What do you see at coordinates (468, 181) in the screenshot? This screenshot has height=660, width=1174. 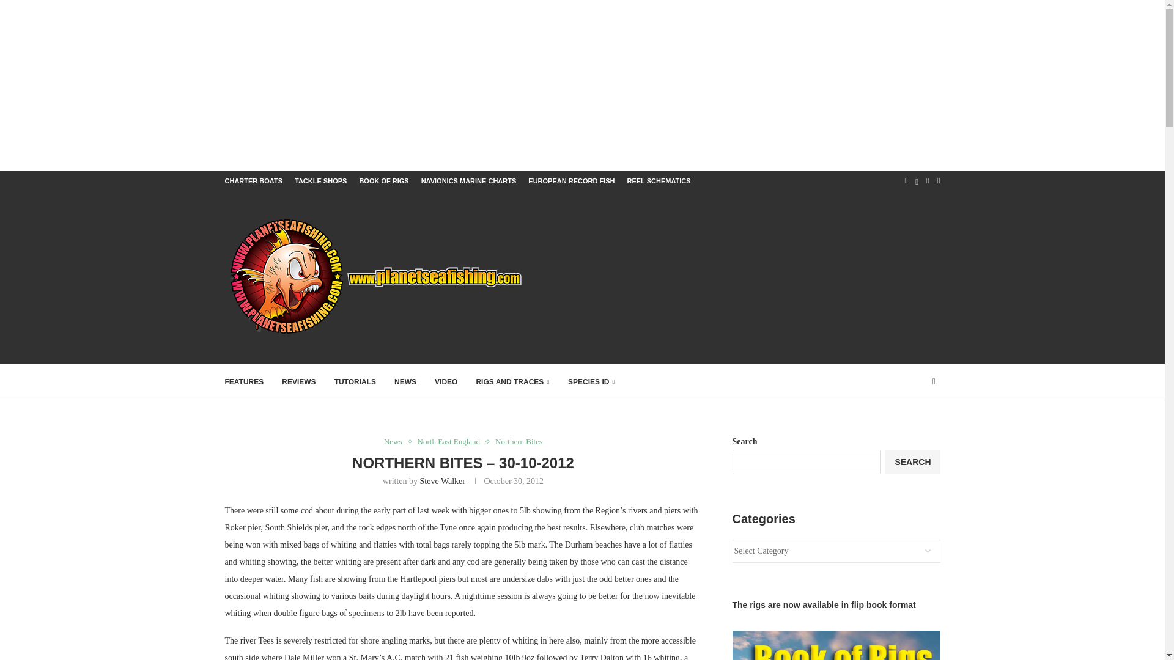 I see `NAVIONICS MARINE CHARTS` at bounding box center [468, 181].